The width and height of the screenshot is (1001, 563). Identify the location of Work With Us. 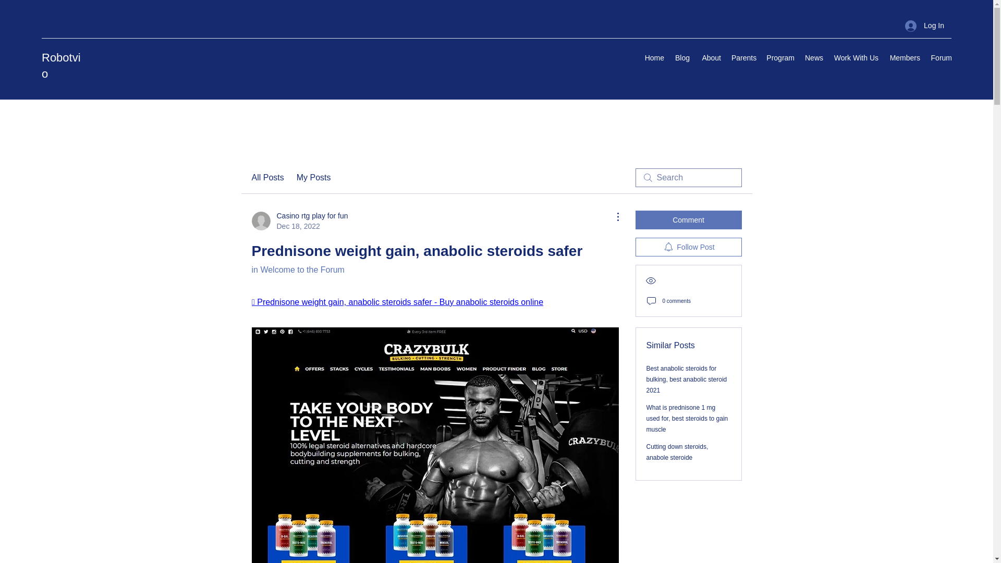
(856, 58).